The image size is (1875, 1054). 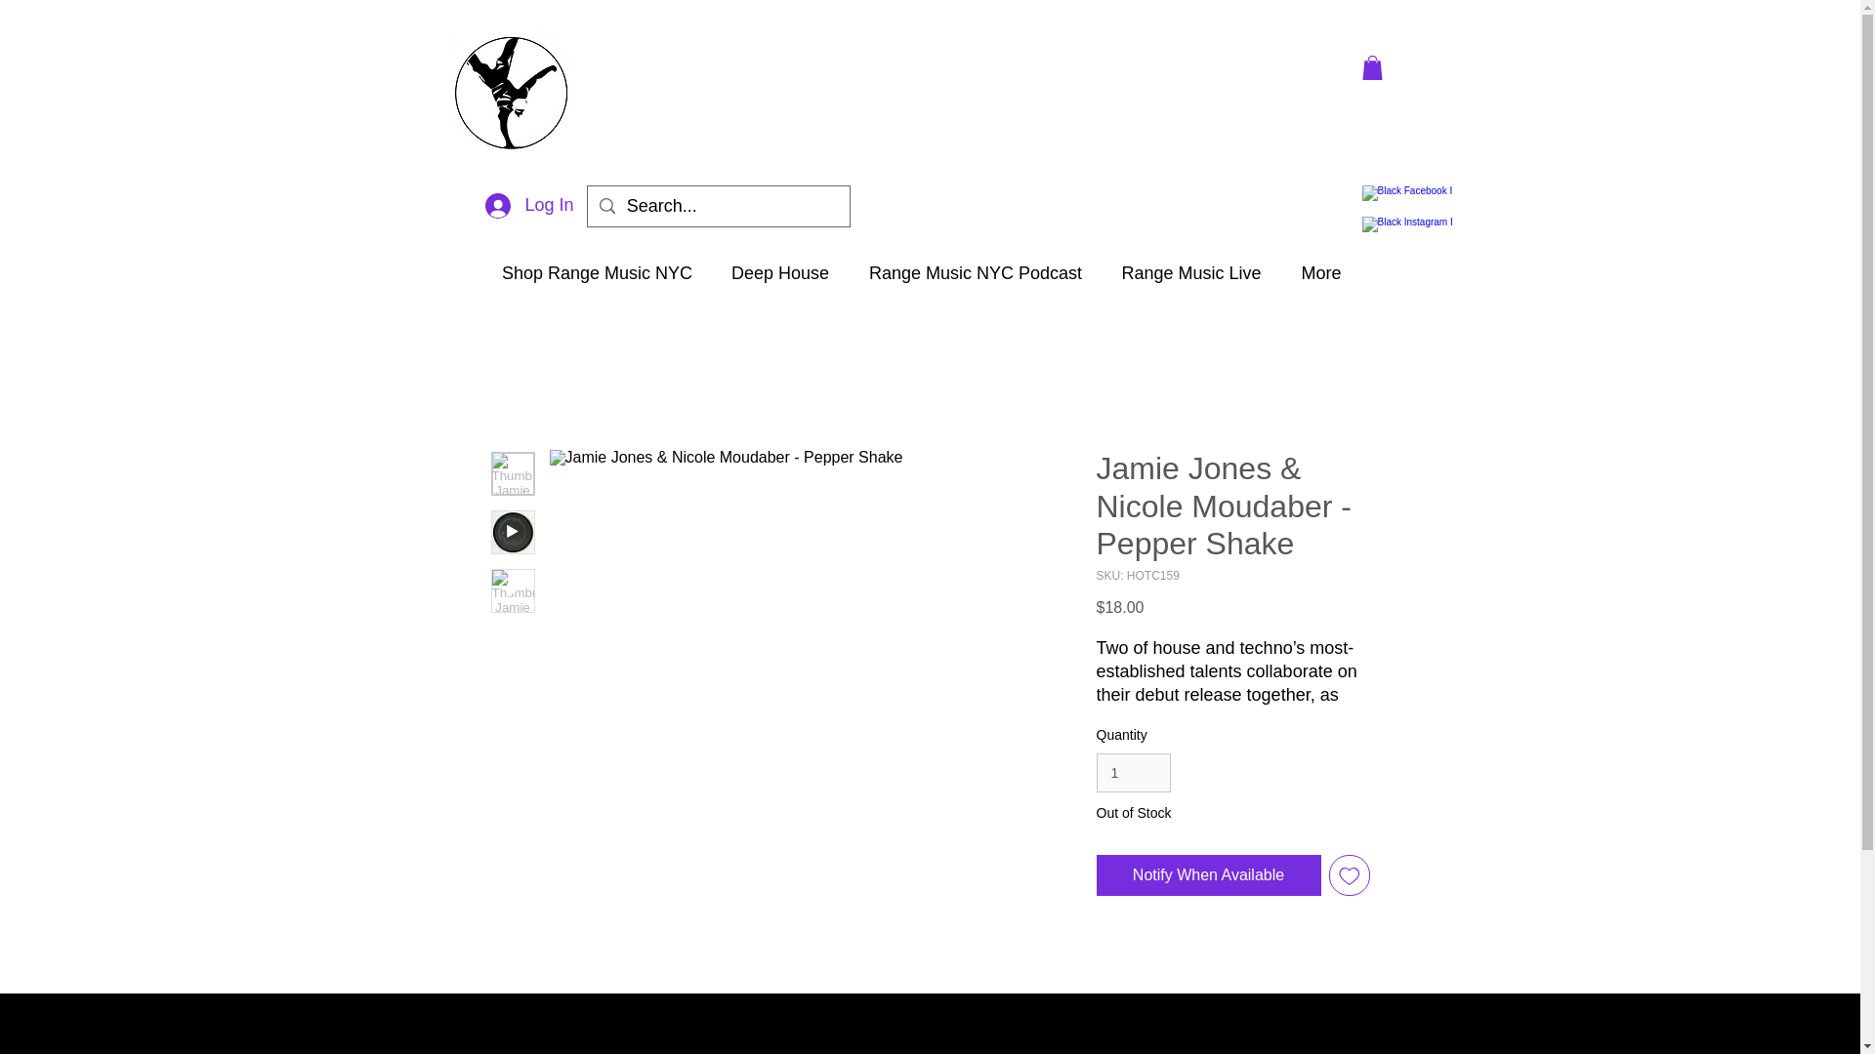 I want to click on Notify When Available, so click(x=1207, y=874).